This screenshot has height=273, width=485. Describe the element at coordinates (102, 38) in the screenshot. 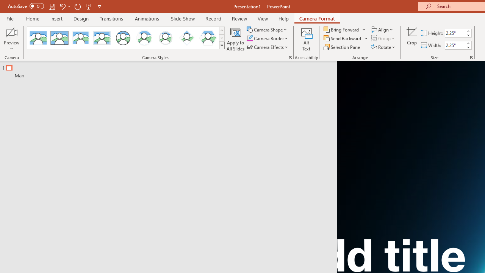

I see `Soft Edge Rectangle` at that location.